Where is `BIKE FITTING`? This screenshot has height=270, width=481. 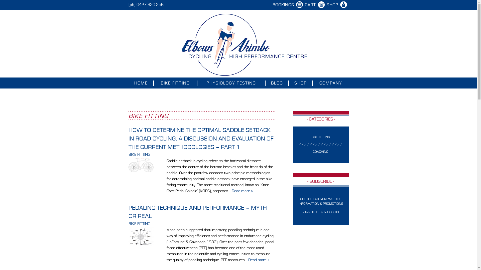
BIKE FITTING is located at coordinates (139, 224).